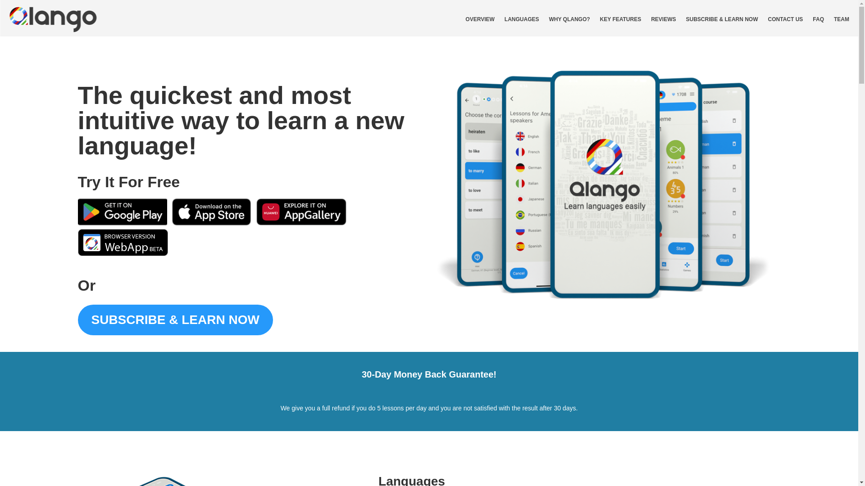 The width and height of the screenshot is (865, 486). I want to click on Huawei AppGallery, so click(301, 223).